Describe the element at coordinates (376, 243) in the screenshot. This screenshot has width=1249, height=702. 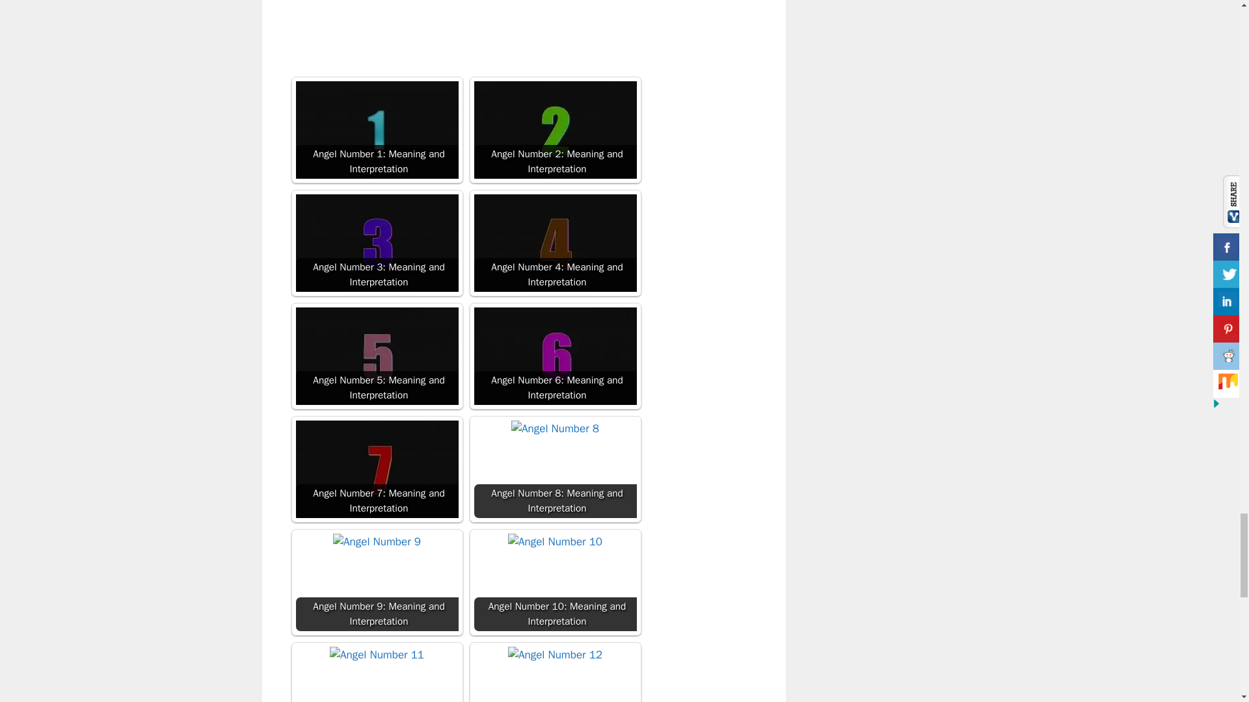
I see `Angel Number 3: Meaning and Interpretation` at that location.